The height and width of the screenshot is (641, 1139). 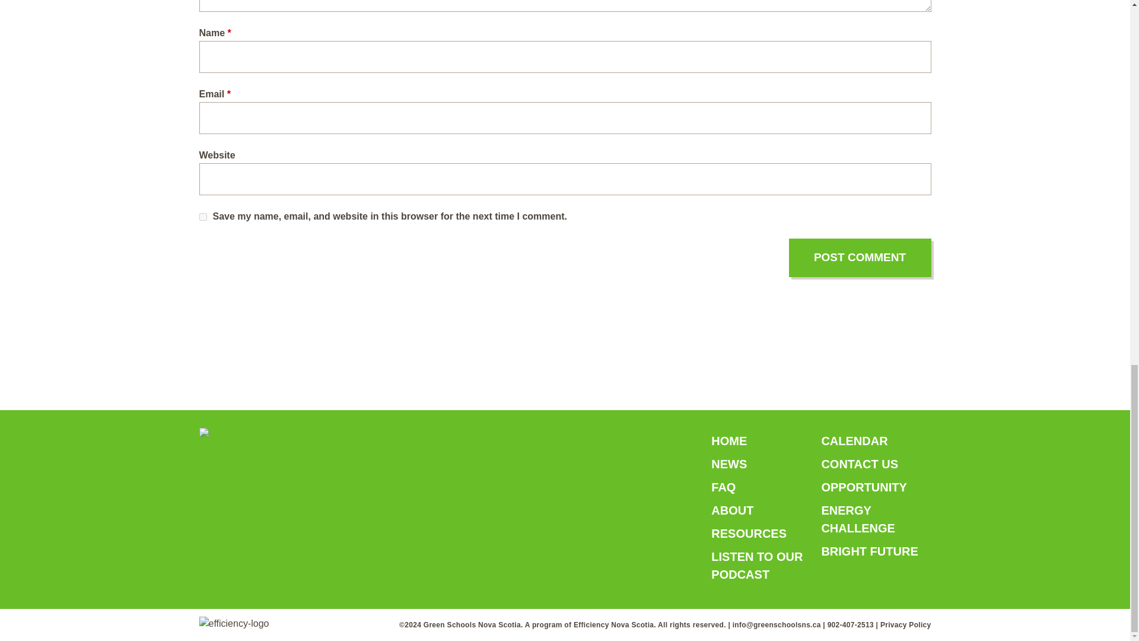 What do you see at coordinates (864, 487) in the screenshot?
I see `OPPORTUNITY` at bounding box center [864, 487].